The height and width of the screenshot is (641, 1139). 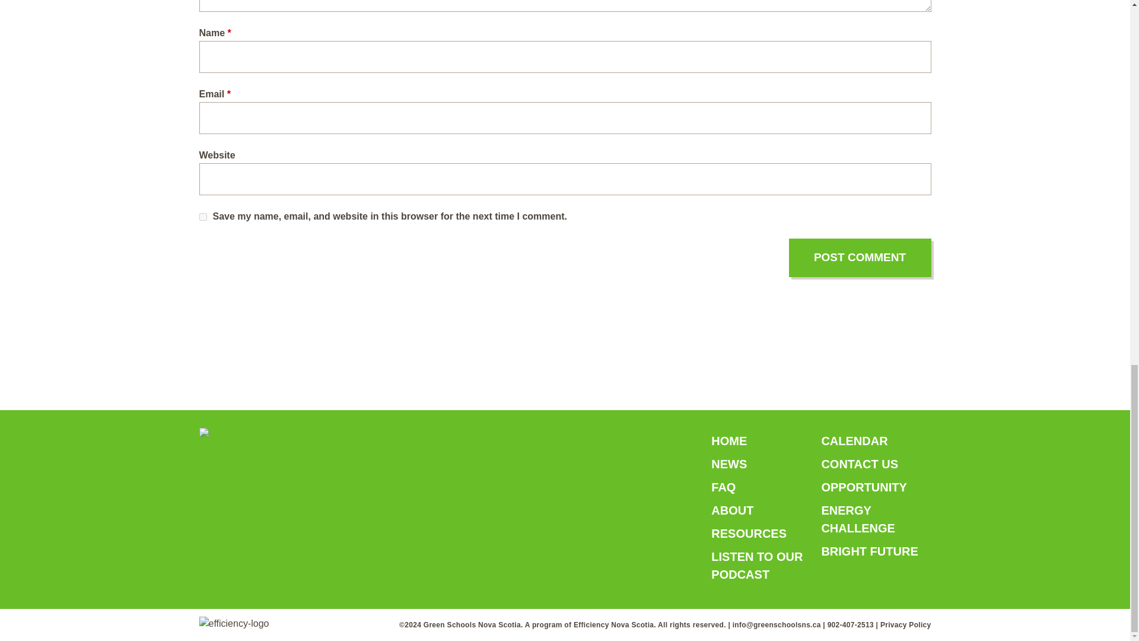 What do you see at coordinates (864, 487) in the screenshot?
I see `OPPORTUNITY` at bounding box center [864, 487].